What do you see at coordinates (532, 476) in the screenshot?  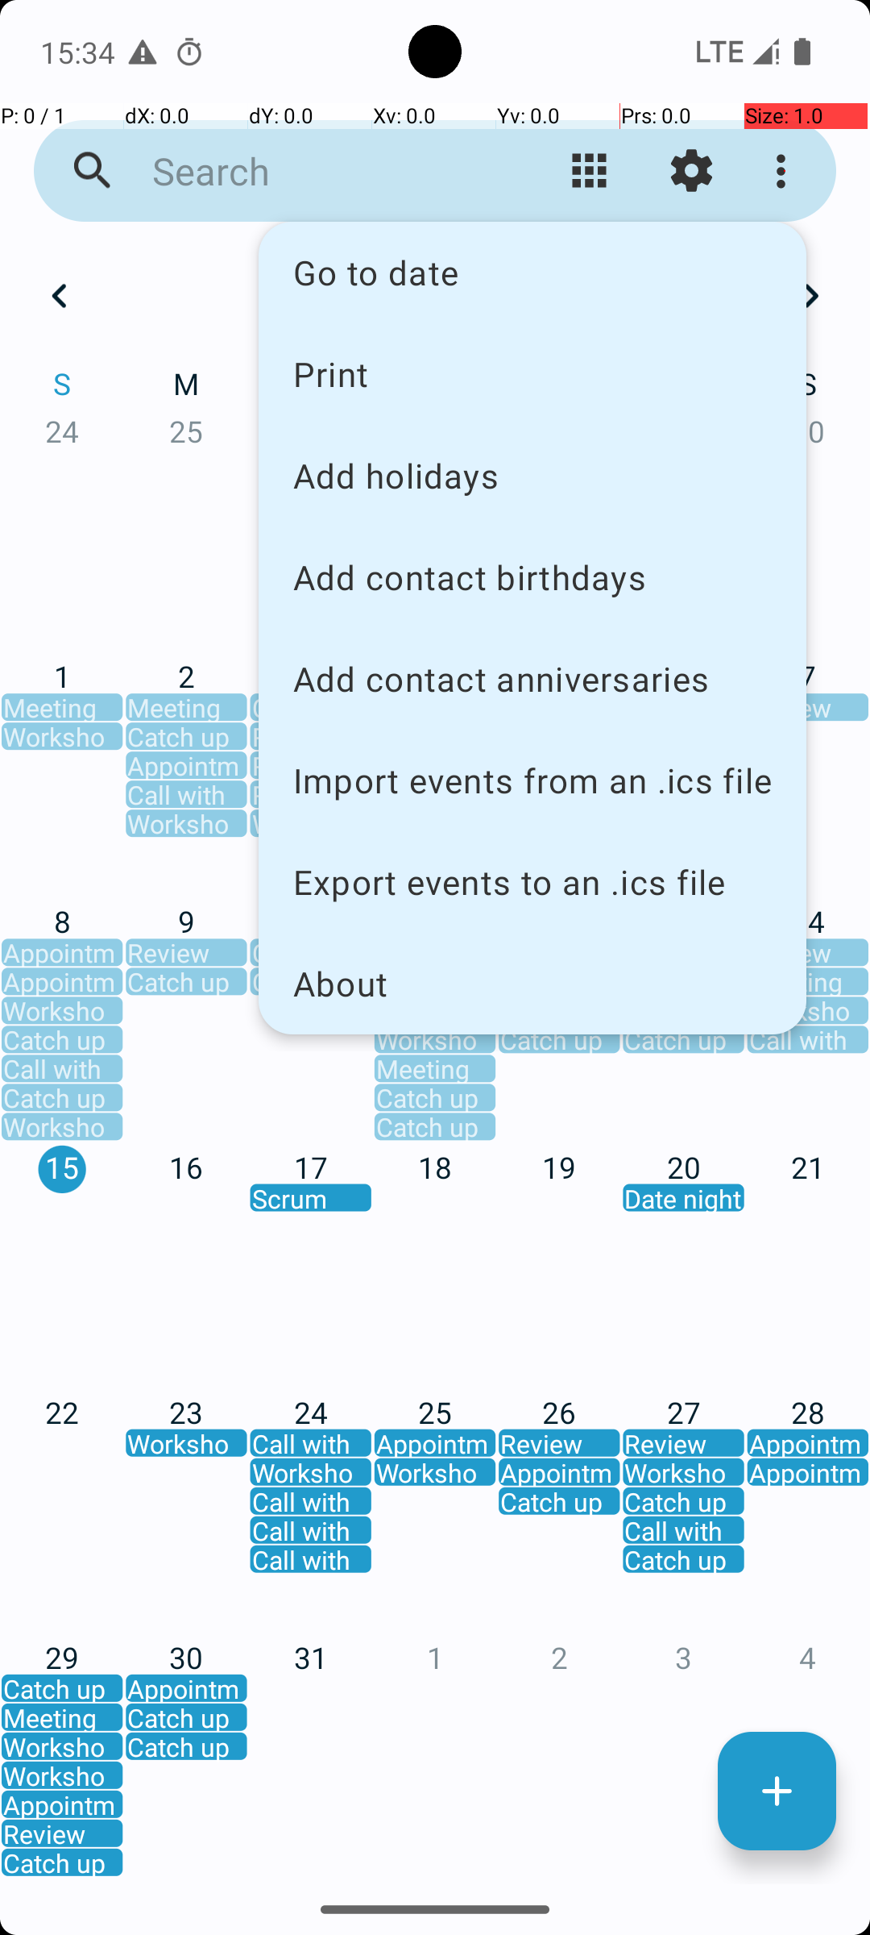 I see `Add holidays` at bounding box center [532, 476].